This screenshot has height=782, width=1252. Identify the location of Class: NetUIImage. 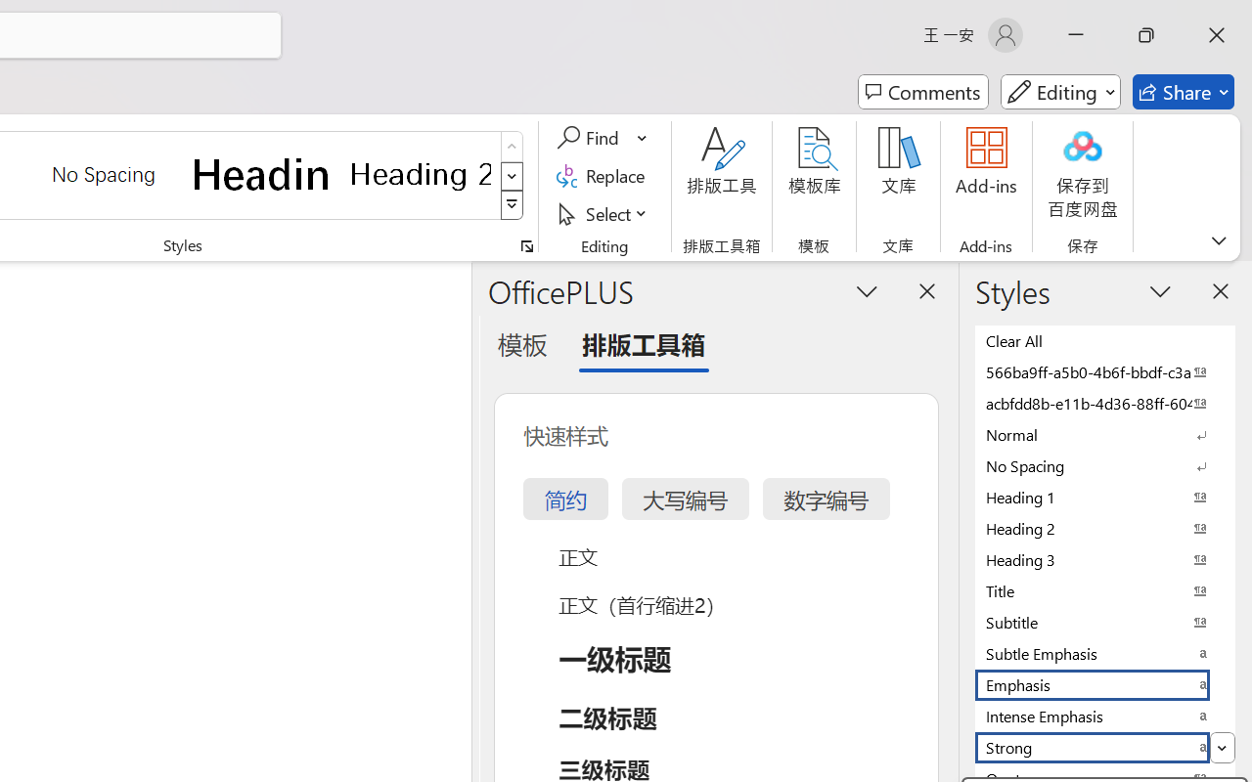
(513, 205).